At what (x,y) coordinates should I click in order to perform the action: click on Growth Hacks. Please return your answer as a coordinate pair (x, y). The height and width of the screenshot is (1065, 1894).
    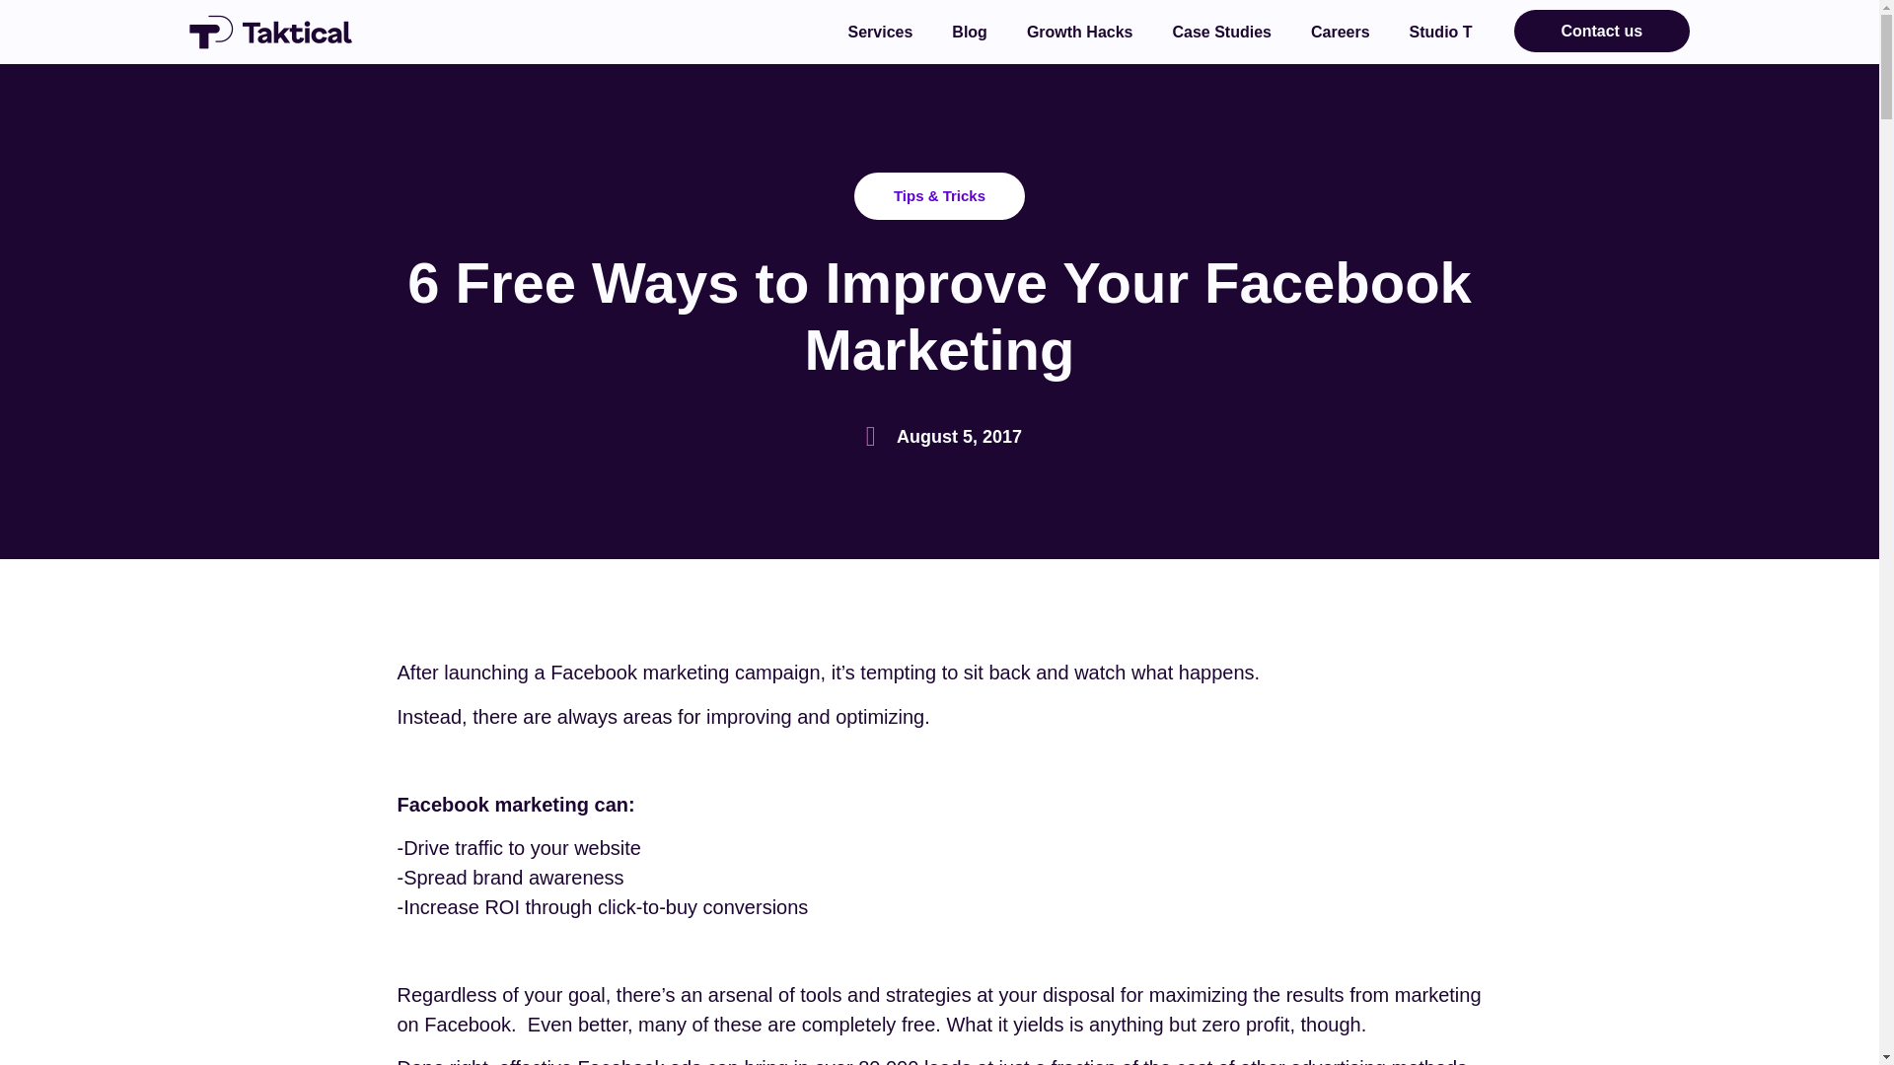
    Looking at the image, I should click on (1080, 32).